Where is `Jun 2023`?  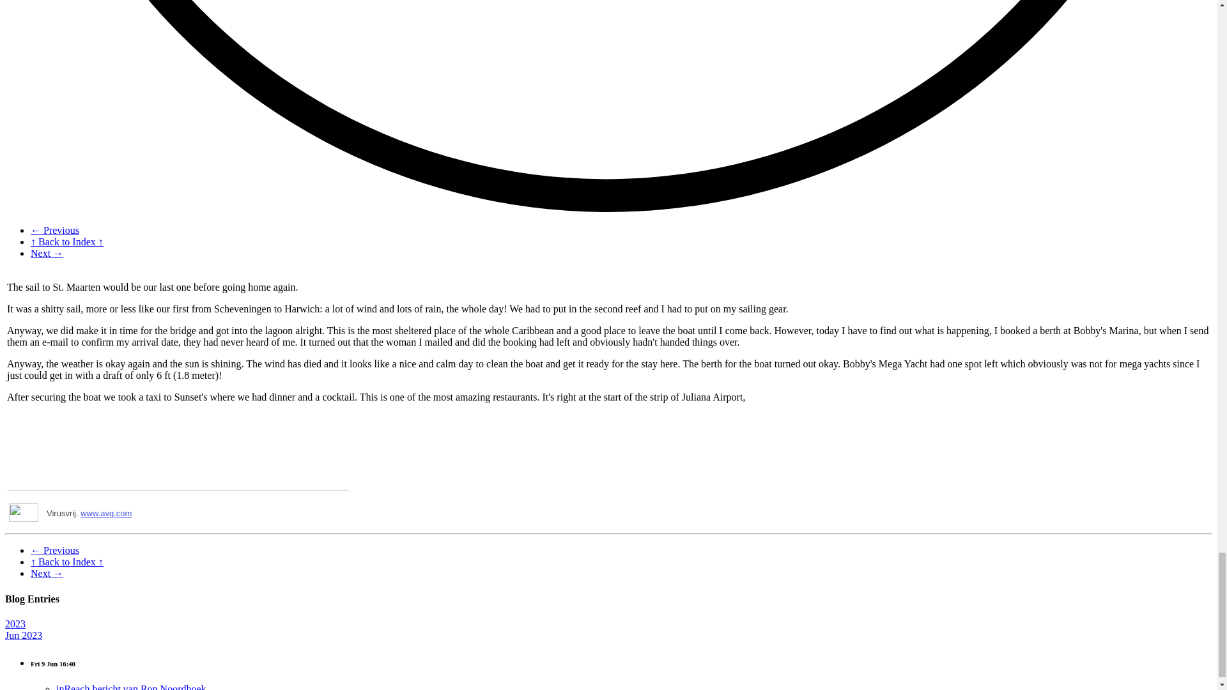
Jun 2023 is located at coordinates (23, 635).